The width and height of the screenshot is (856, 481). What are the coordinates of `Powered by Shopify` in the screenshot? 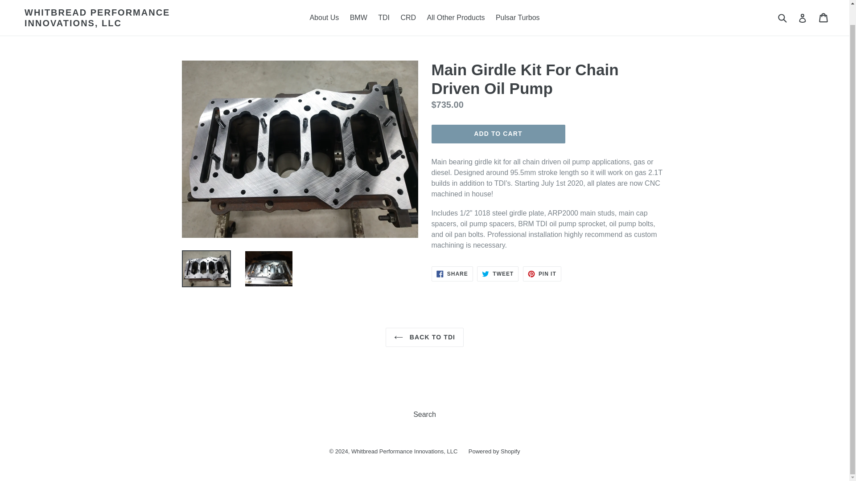 It's located at (824, 18).